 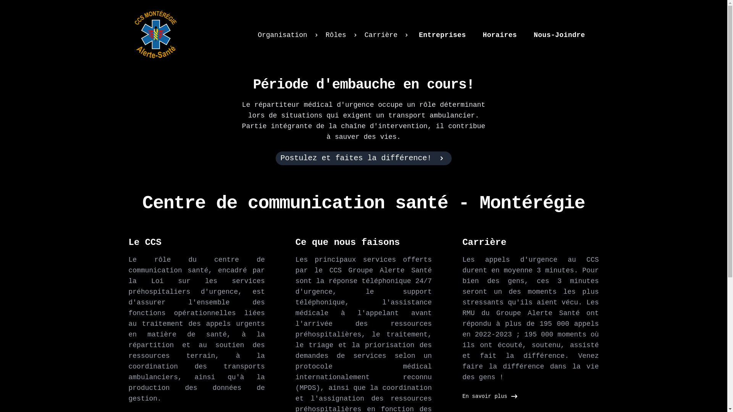 What do you see at coordinates (289, 35) in the screenshot?
I see `Organisation` at bounding box center [289, 35].